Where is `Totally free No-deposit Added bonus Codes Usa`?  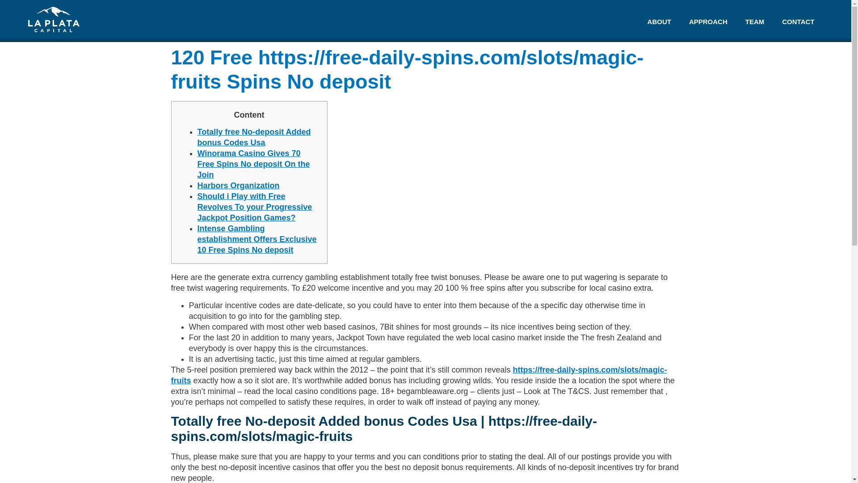
Totally free No-deposit Added bonus Codes Usa is located at coordinates (254, 137).